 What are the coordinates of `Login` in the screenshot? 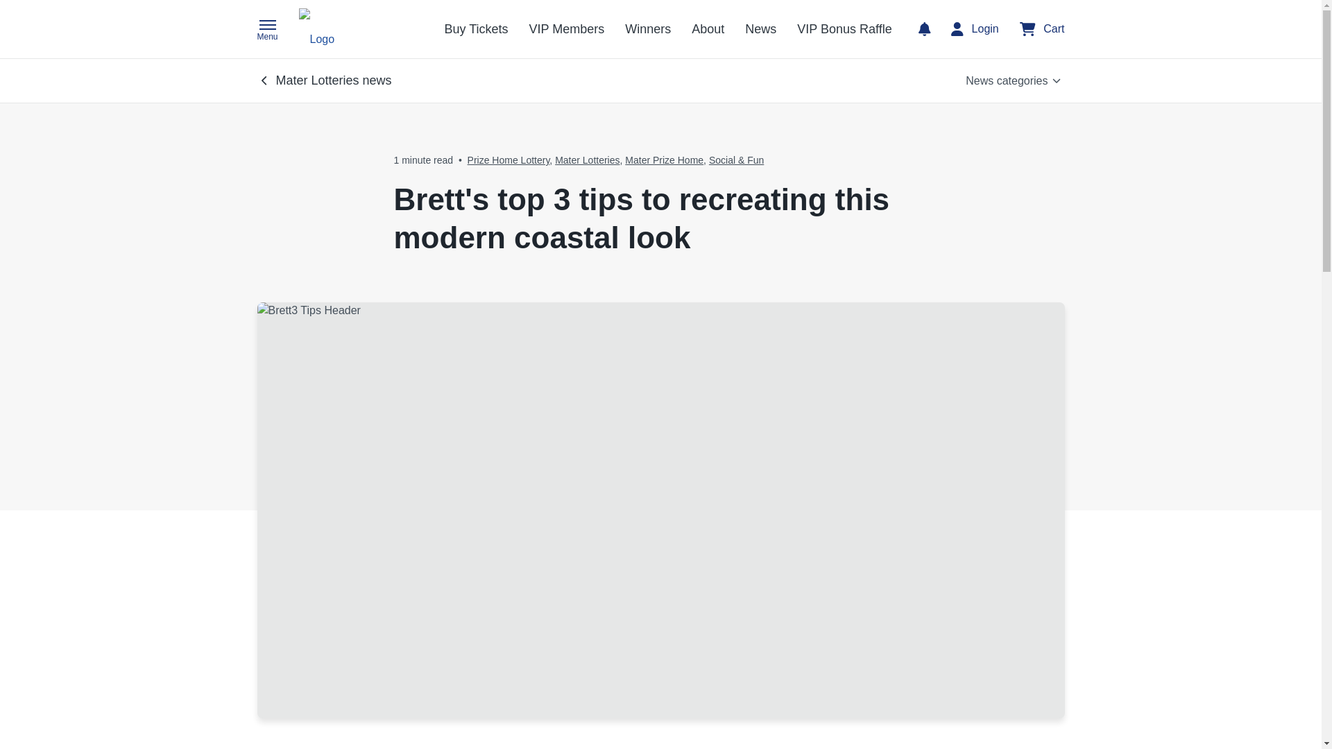 It's located at (975, 29).